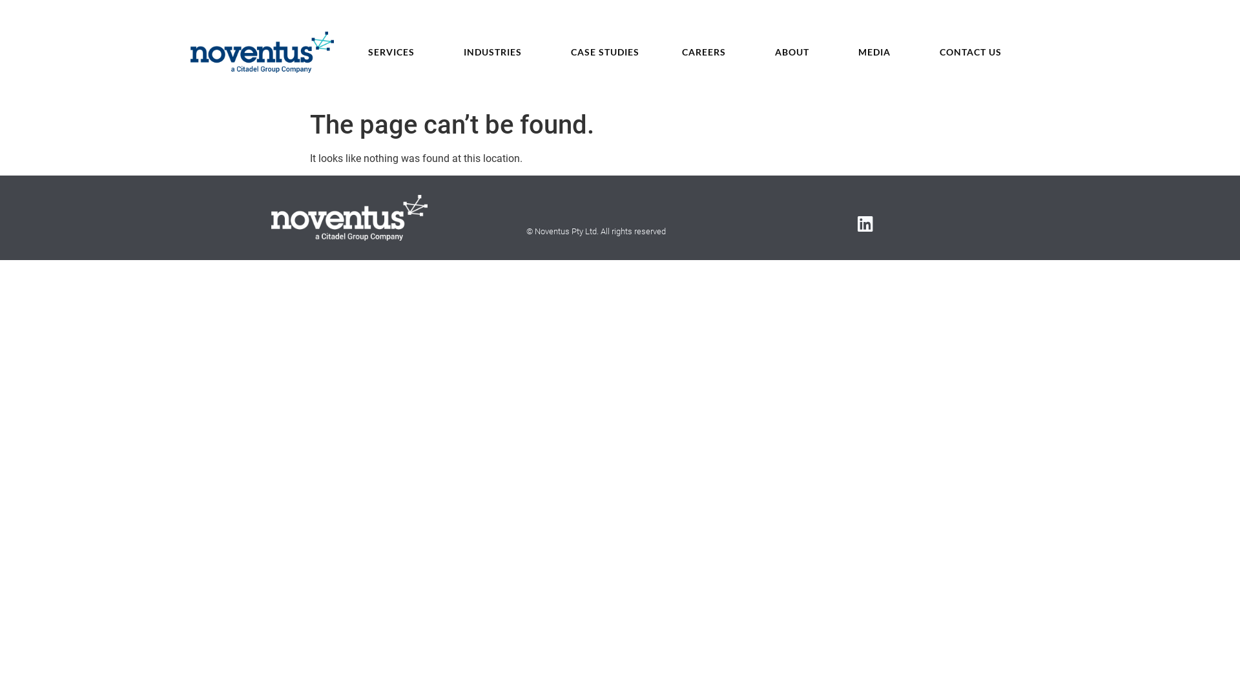 This screenshot has width=1240, height=697. What do you see at coordinates (796, 52) in the screenshot?
I see `ABOUT` at bounding box center [796, 52].